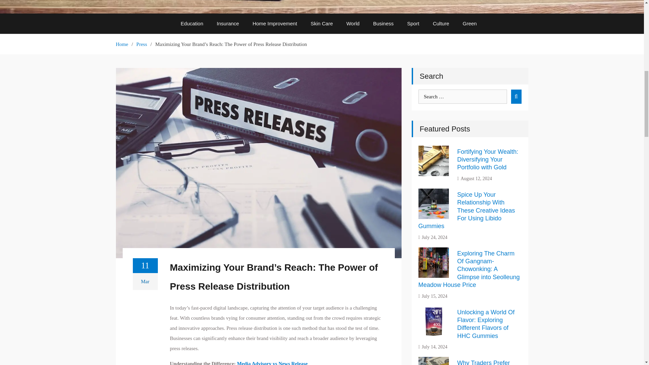 The width and height of the screenshot is (649, 365). I want to click on Home, so click(122, 44).